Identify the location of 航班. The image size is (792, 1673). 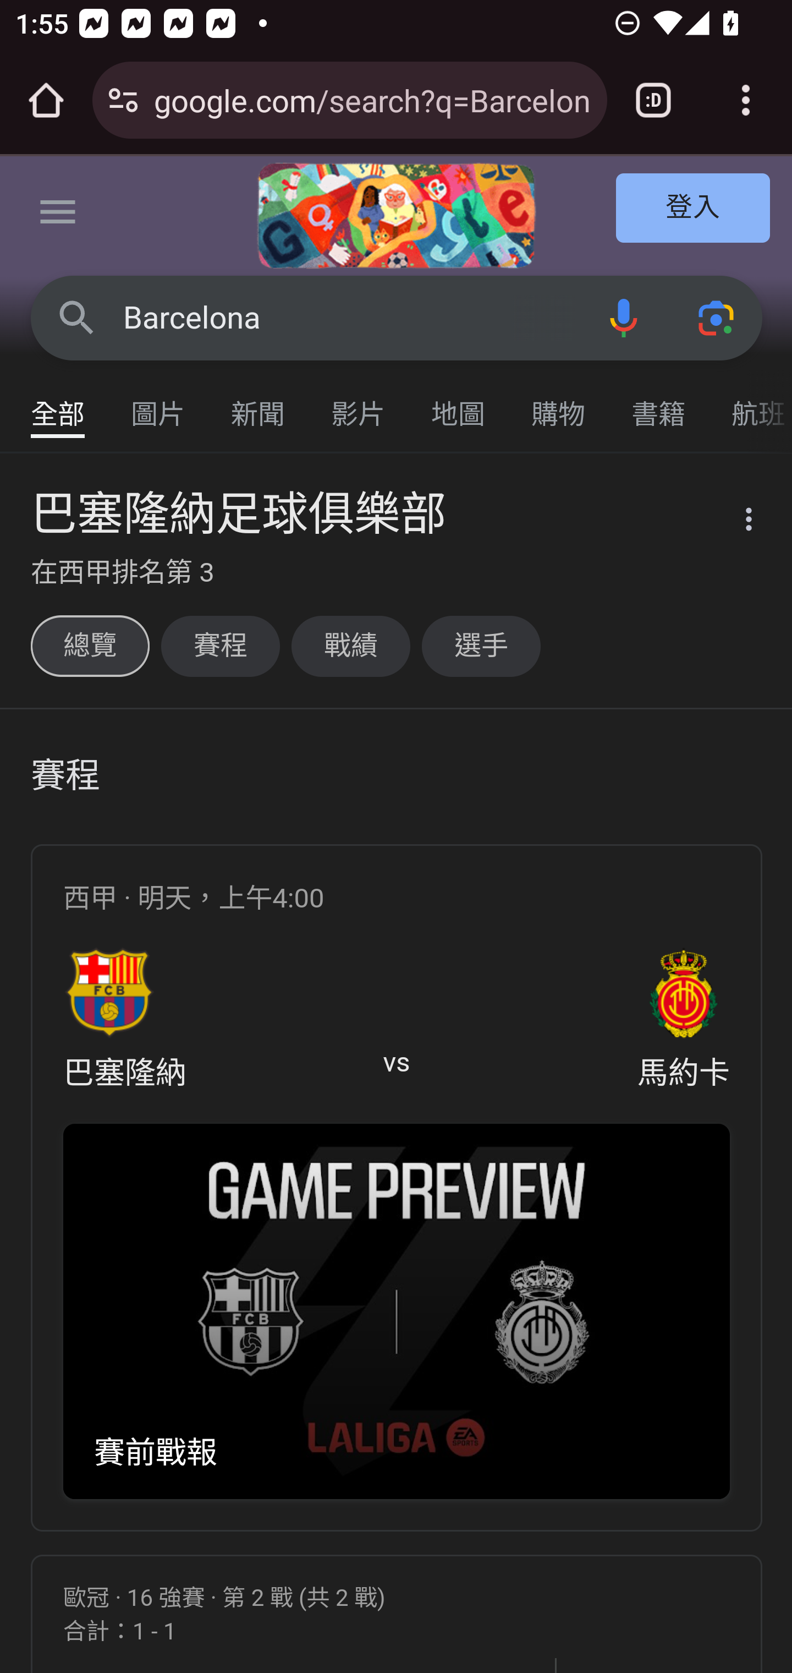
(750, 404).